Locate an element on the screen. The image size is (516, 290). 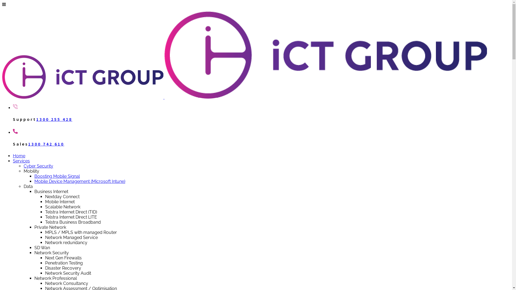
Network Consultancy is located at coordinates (67, 284).